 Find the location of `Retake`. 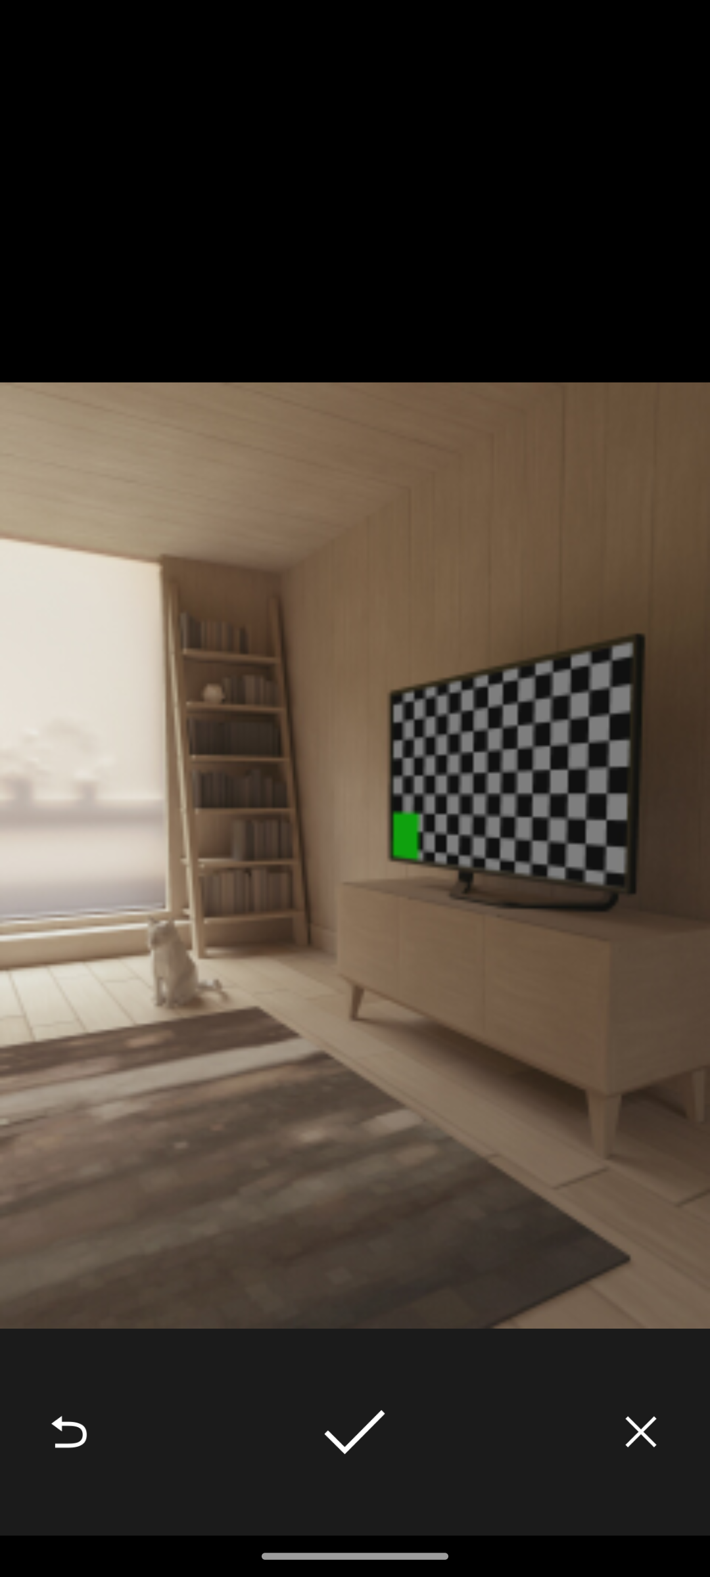

Retake is located at coordinates (68, 1431).